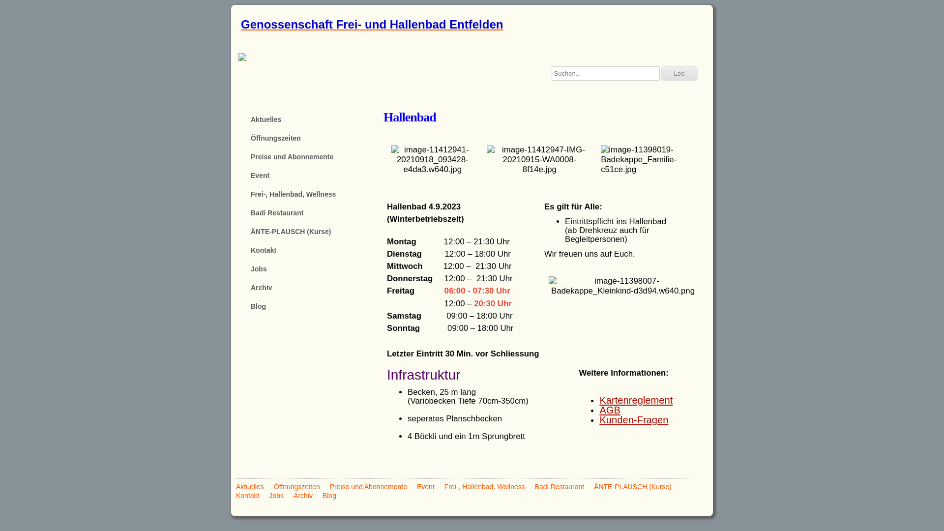  What do you see at coordinates (634, 420) in the screenshot?
I see `Kunden-Fragen` at bounding box center [634, 420].